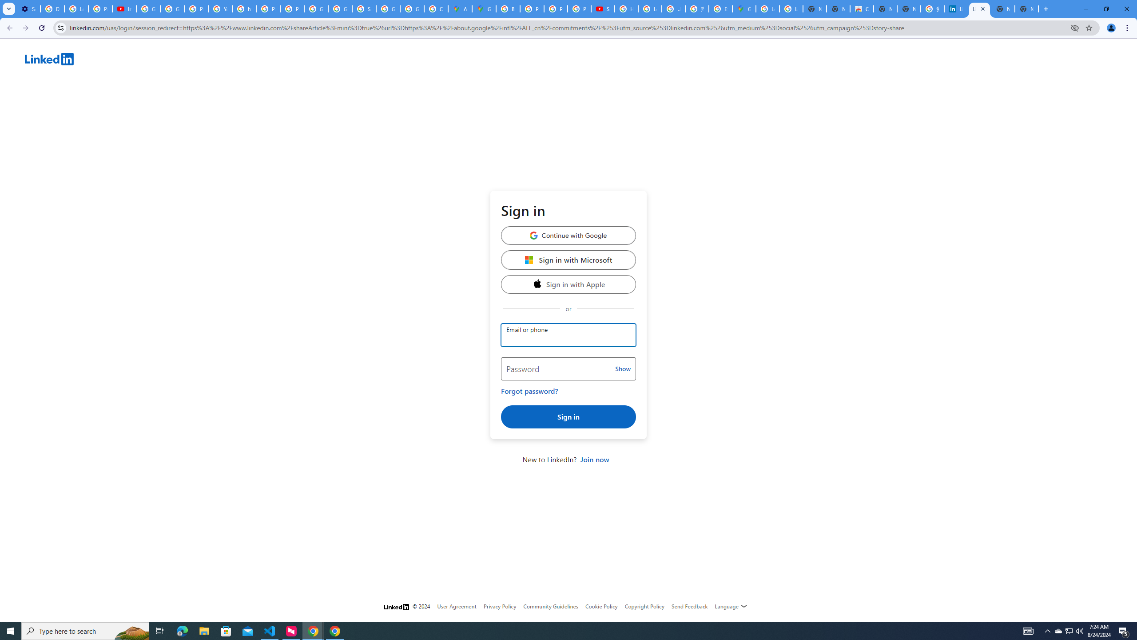 The width and height of the screenshot is (1137, 640). Describe the element at coordinates (956, 9) in the screenshot. I see `LinkedIn Login, Sign in | LinkedIn` at that location.